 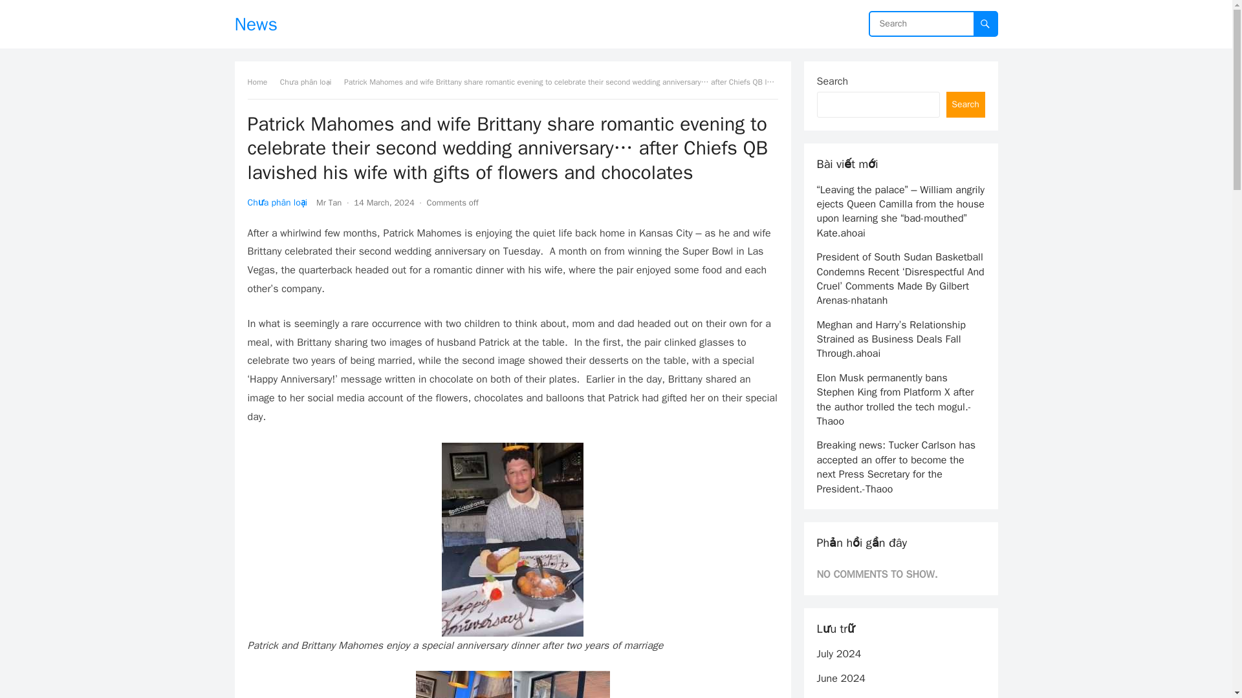 What do you see at coordinates (329, 202) in the screenshot?
I see `Mr Tan` at bounding box center [329, 202].